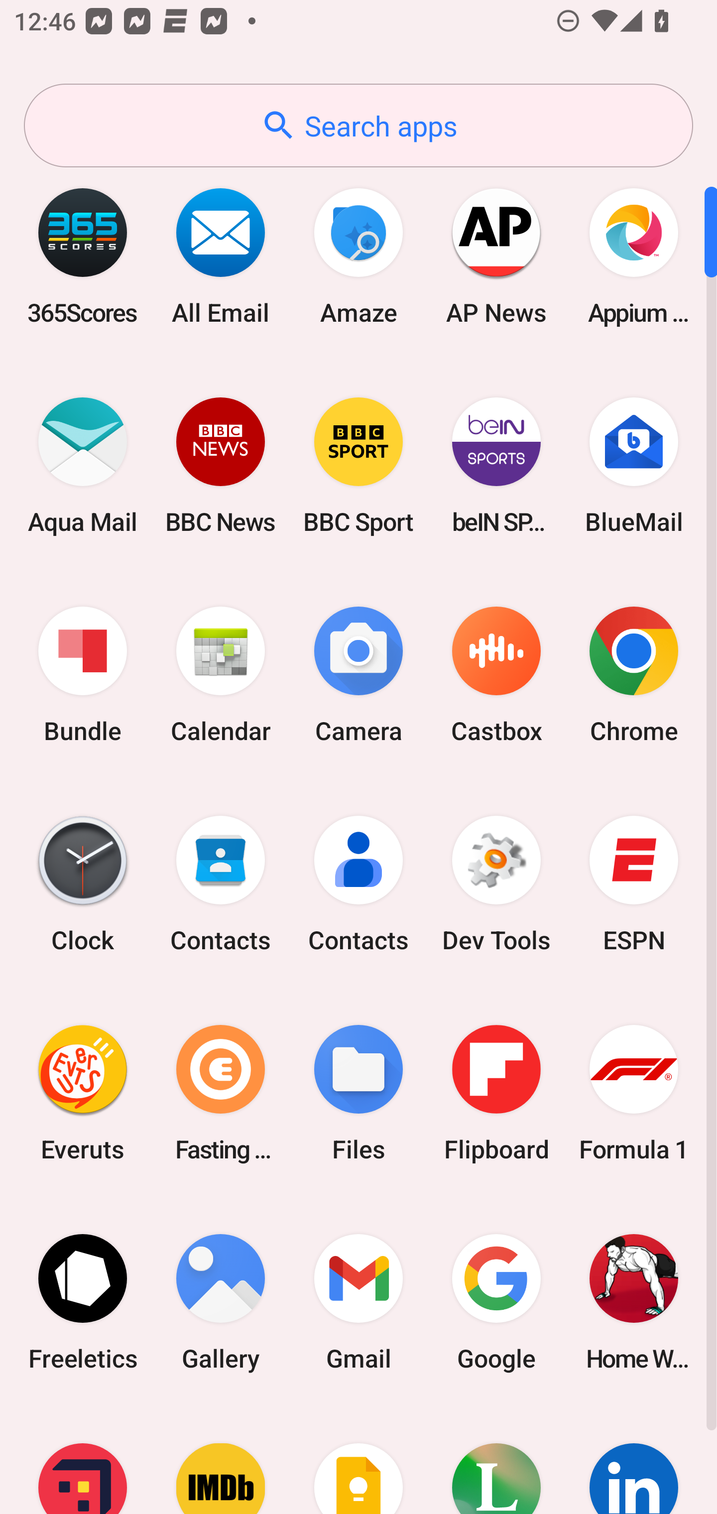 This screenshot has width=717, height=1514. What do you see at coordinates (634, 1460) in the screenshot?
I see `LinkedIn` at bounding box center [634, 1460].